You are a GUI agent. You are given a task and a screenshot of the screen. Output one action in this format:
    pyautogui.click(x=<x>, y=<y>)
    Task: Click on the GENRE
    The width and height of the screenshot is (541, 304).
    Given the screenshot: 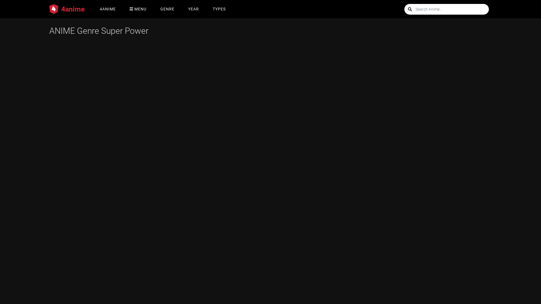 What is the action you would take?
    pyautogui.click(x=167, y=9)
    